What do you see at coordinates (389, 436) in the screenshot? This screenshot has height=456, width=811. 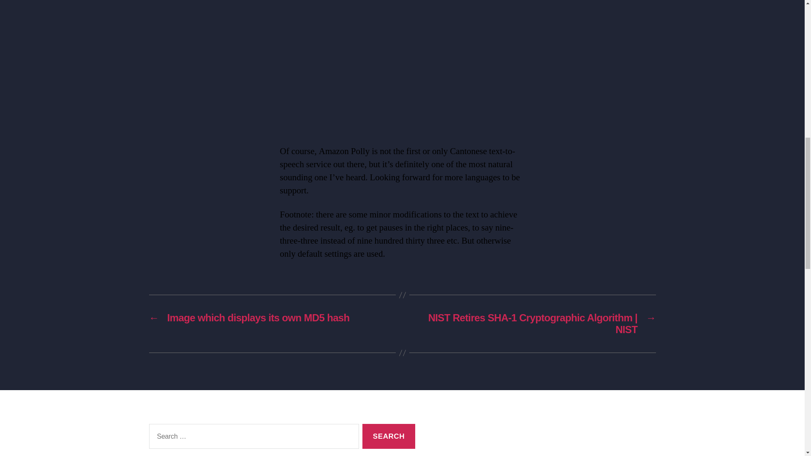 I see `Search` at bounding box center [389, 436].